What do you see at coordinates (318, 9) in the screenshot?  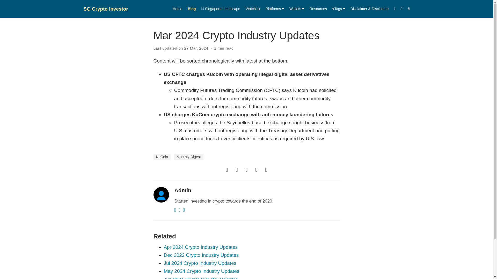 I see `Resources` at bounding box center [318, 9].